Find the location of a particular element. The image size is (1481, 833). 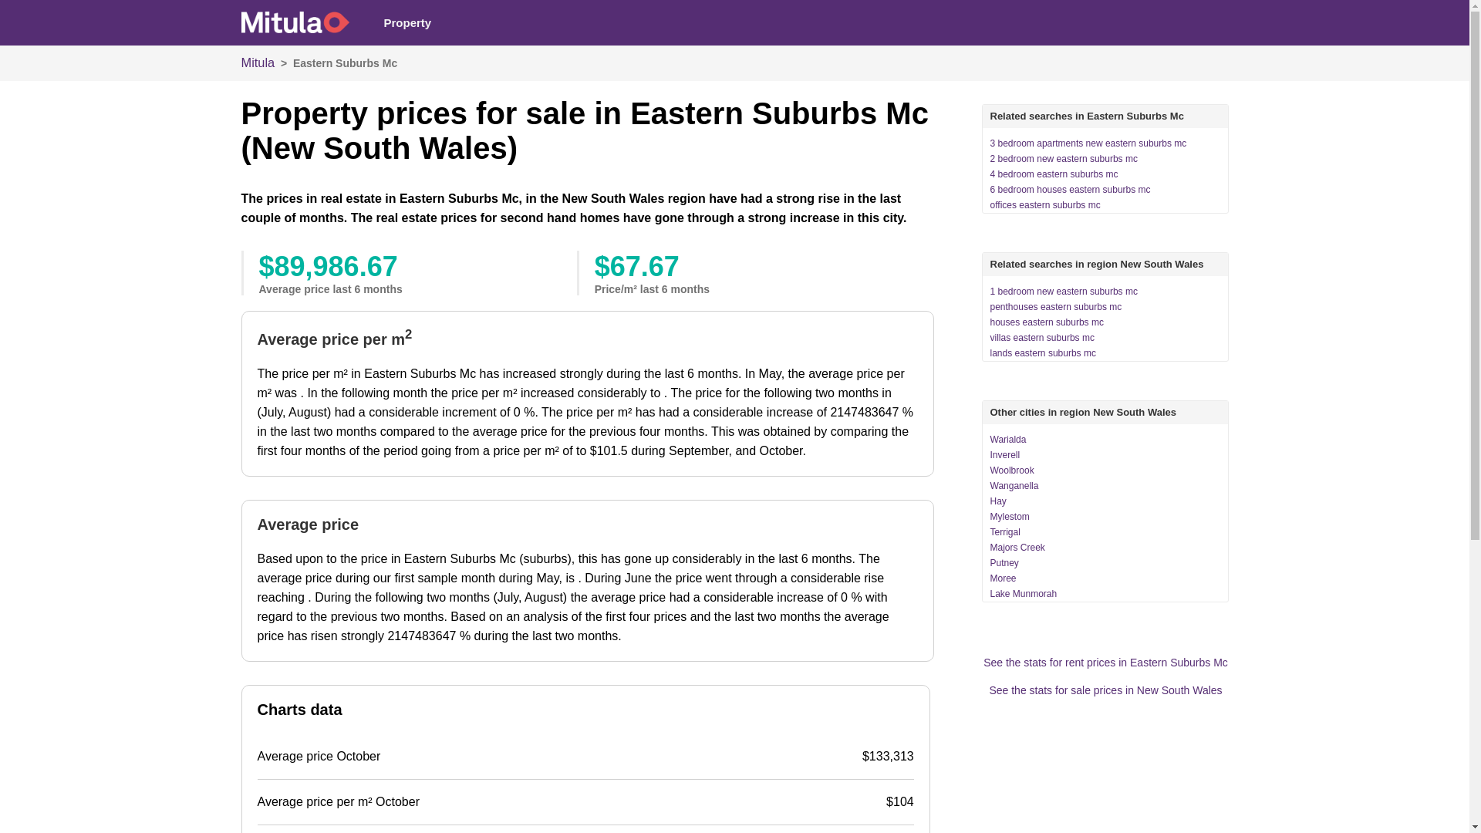

Terrigal is located at coordinates (1006, 532).